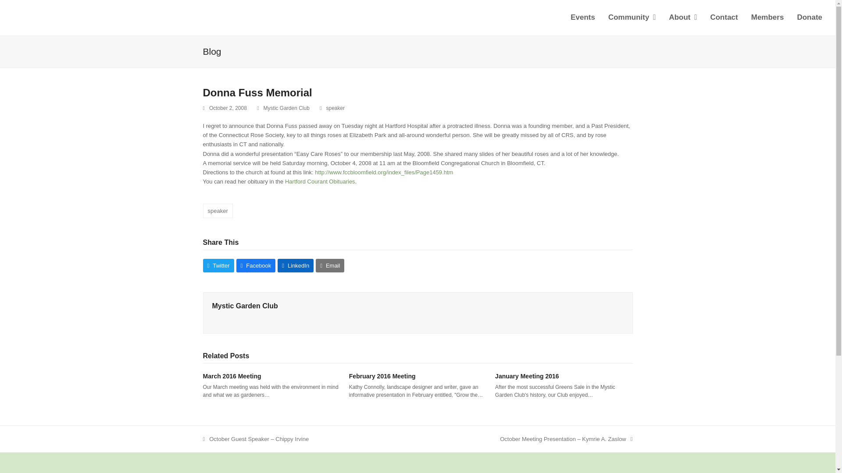  I want to click on Events, so click(583, 18).